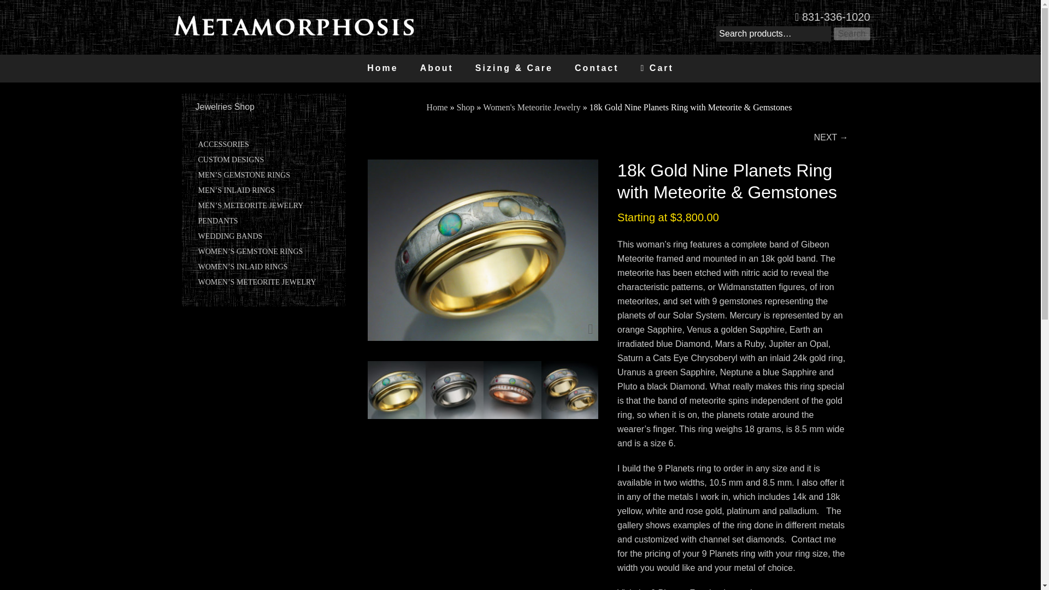  Describe the element at coordinates (437, 69) in the screenshot. I see `About` at that location.